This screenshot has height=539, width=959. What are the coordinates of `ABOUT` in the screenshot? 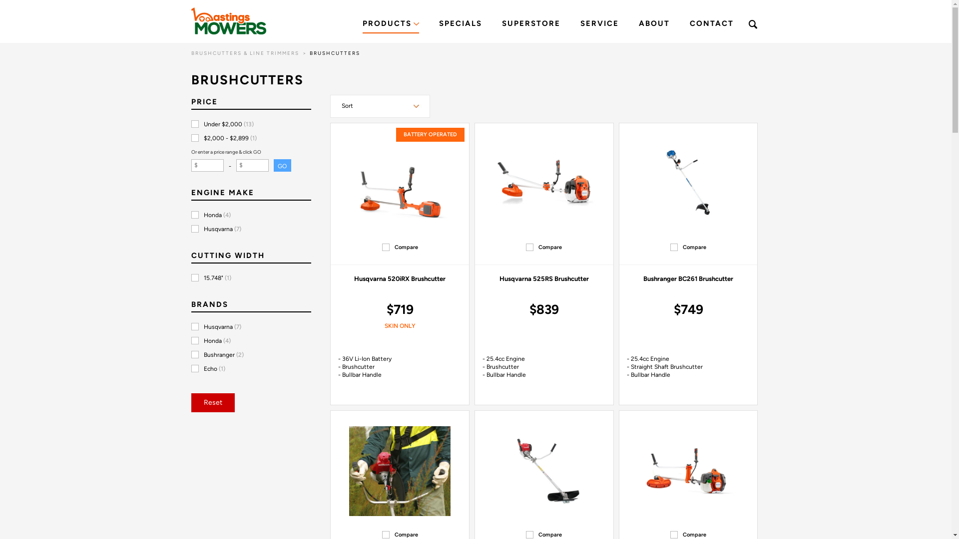 It's located at (654, 25).